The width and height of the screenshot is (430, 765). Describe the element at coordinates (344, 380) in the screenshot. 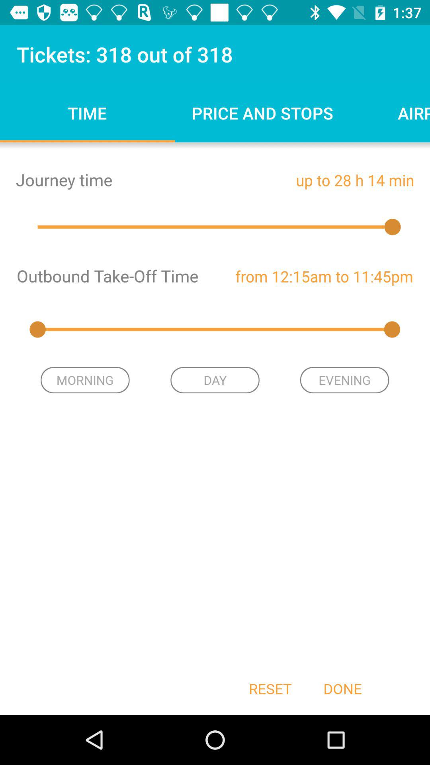

I see `turn on item next to the day icon` at that location.